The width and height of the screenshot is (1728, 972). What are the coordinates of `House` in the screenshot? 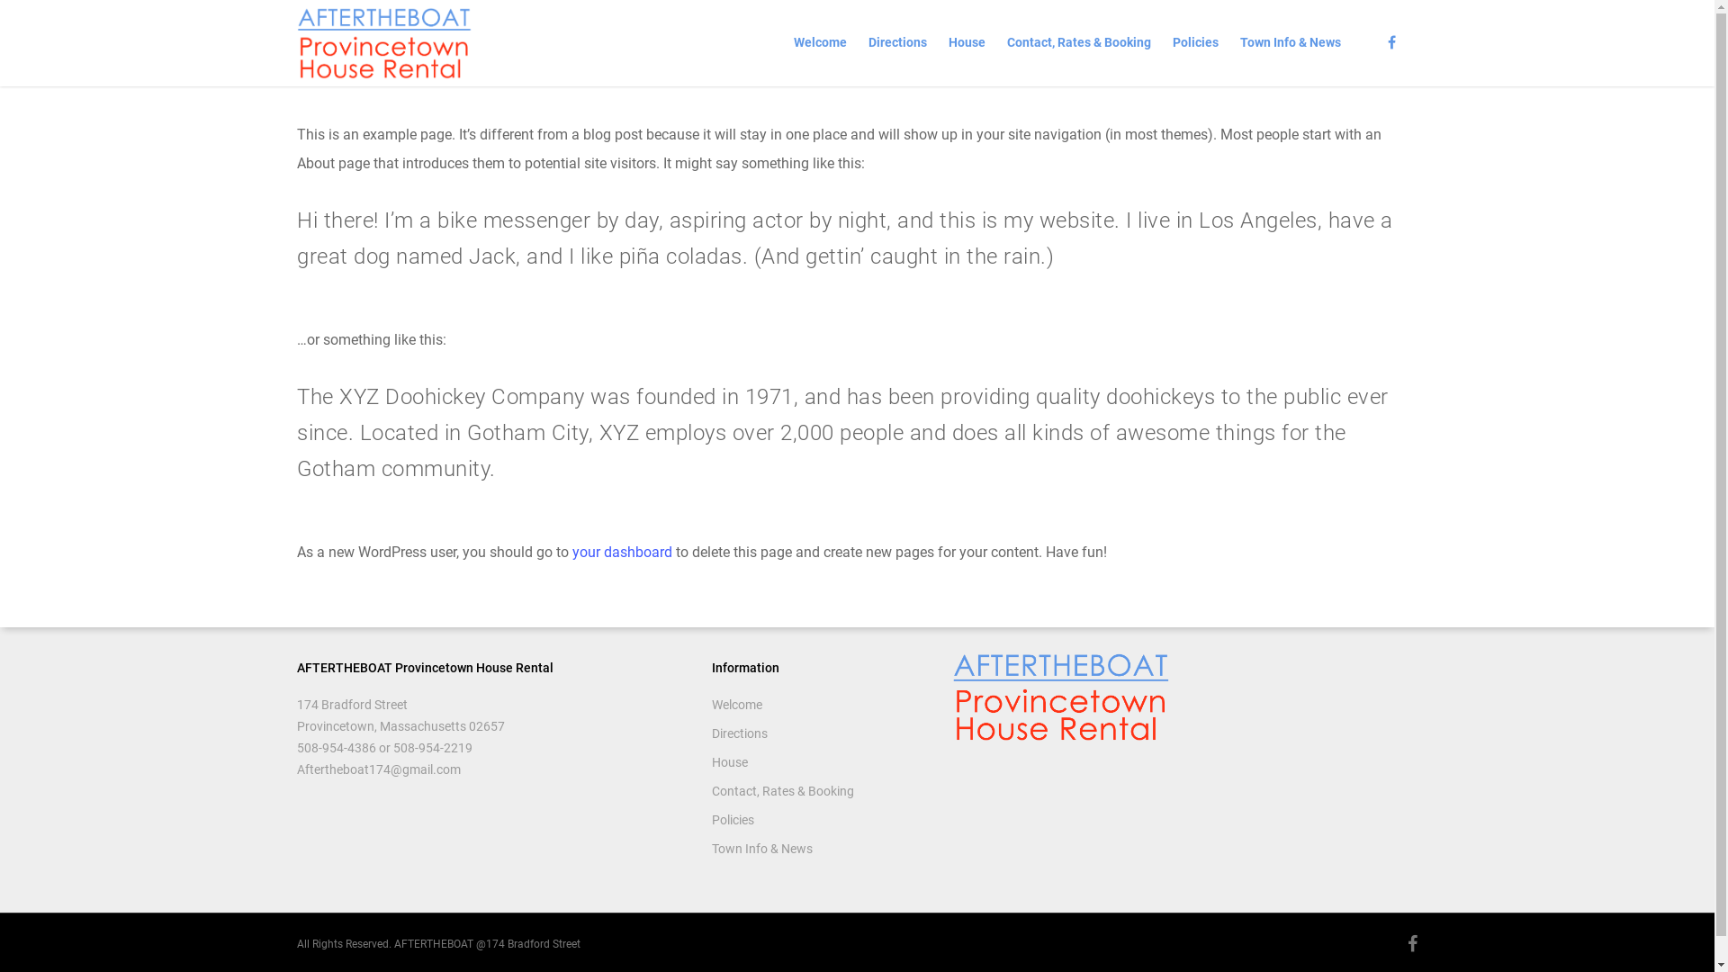 It's located at (967, 47).